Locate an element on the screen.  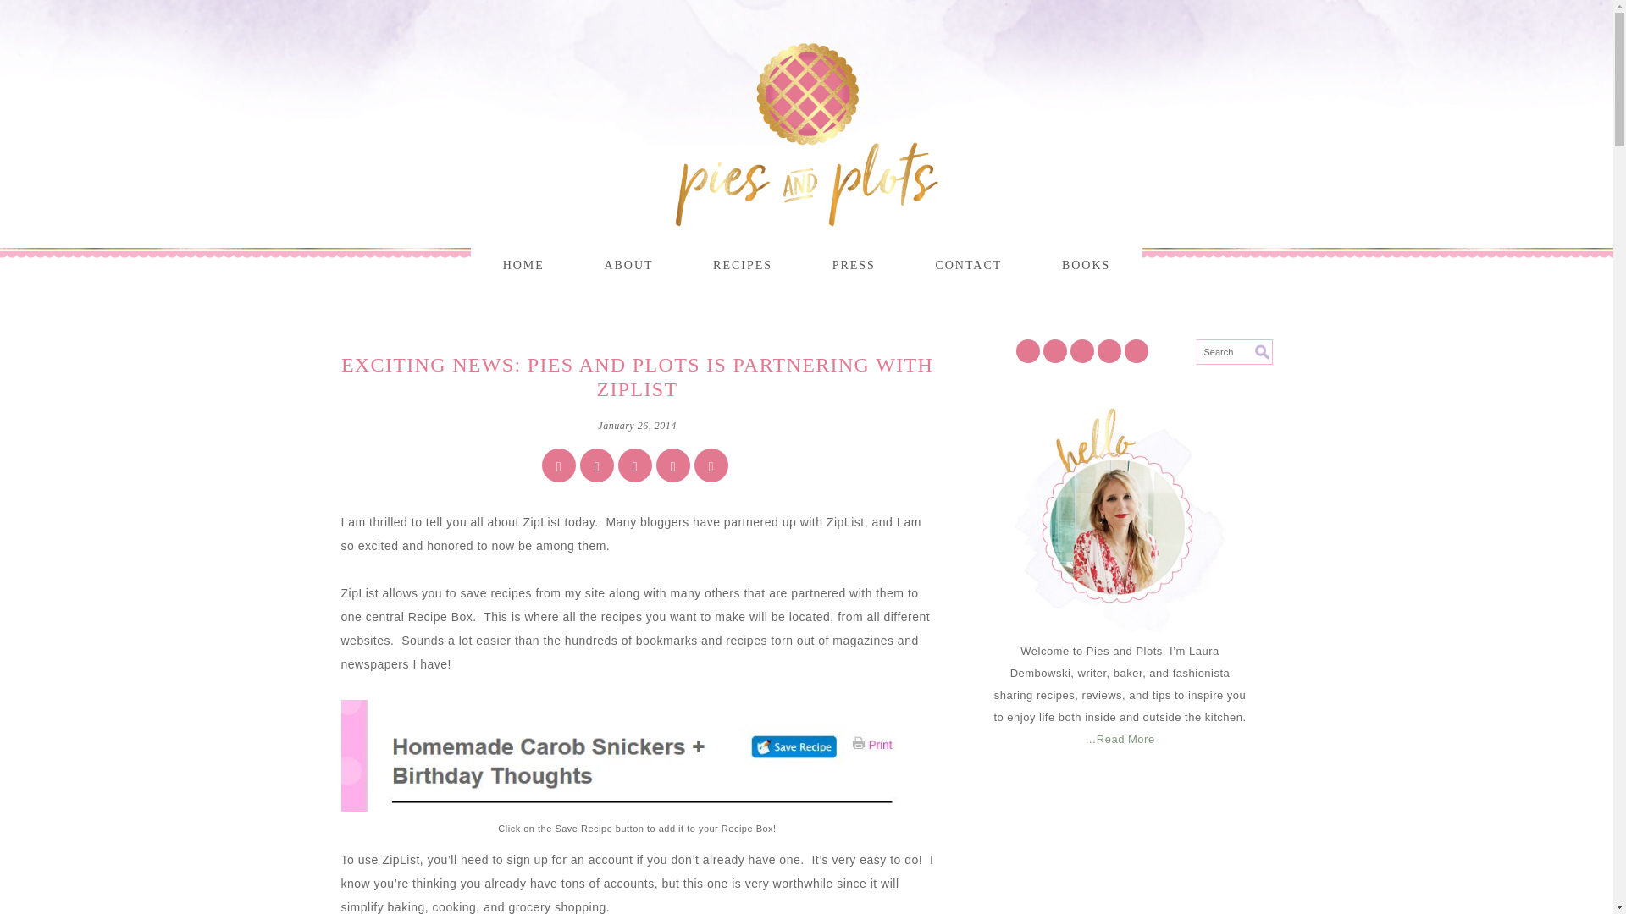
ZipList Save Button is located at coordinates (637, 756).